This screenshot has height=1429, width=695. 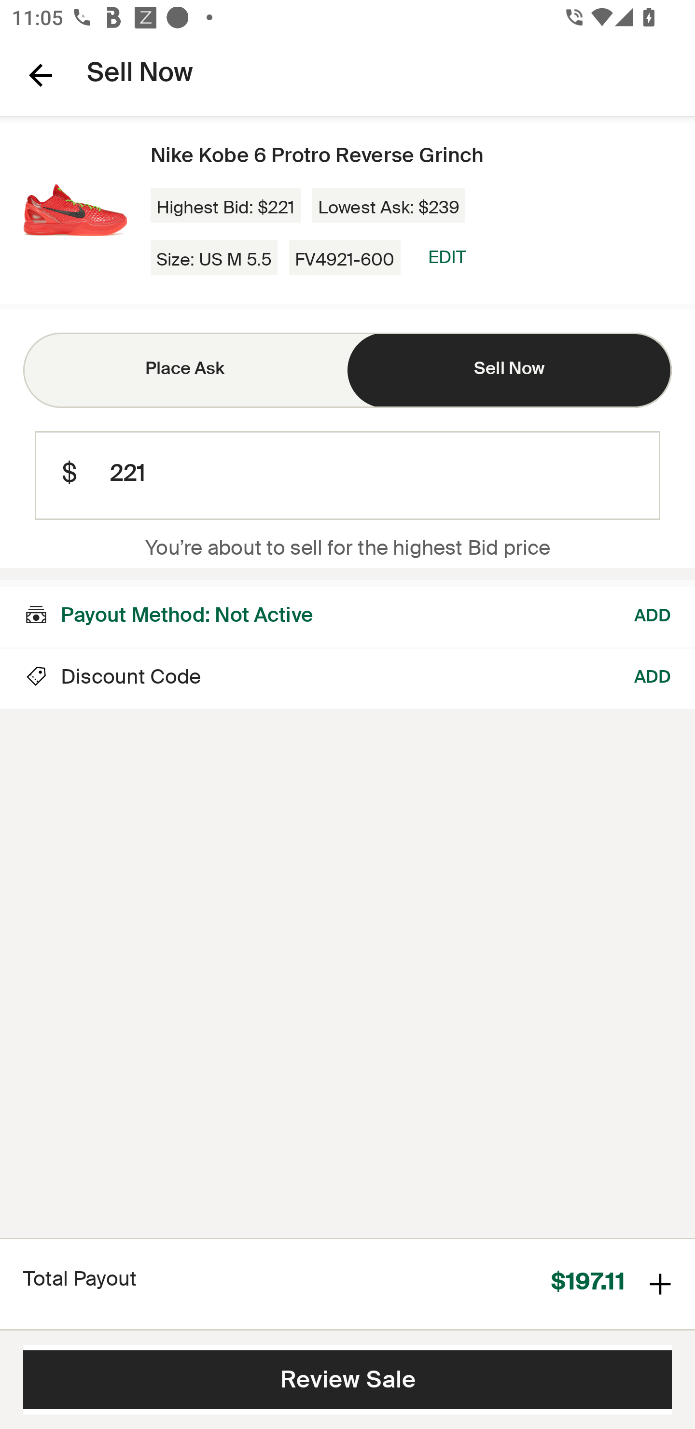 What do you see at coordinates (112, 679) in the screenshot?
I see `Discount icon Discount Code` at bounding box center [112, 679].